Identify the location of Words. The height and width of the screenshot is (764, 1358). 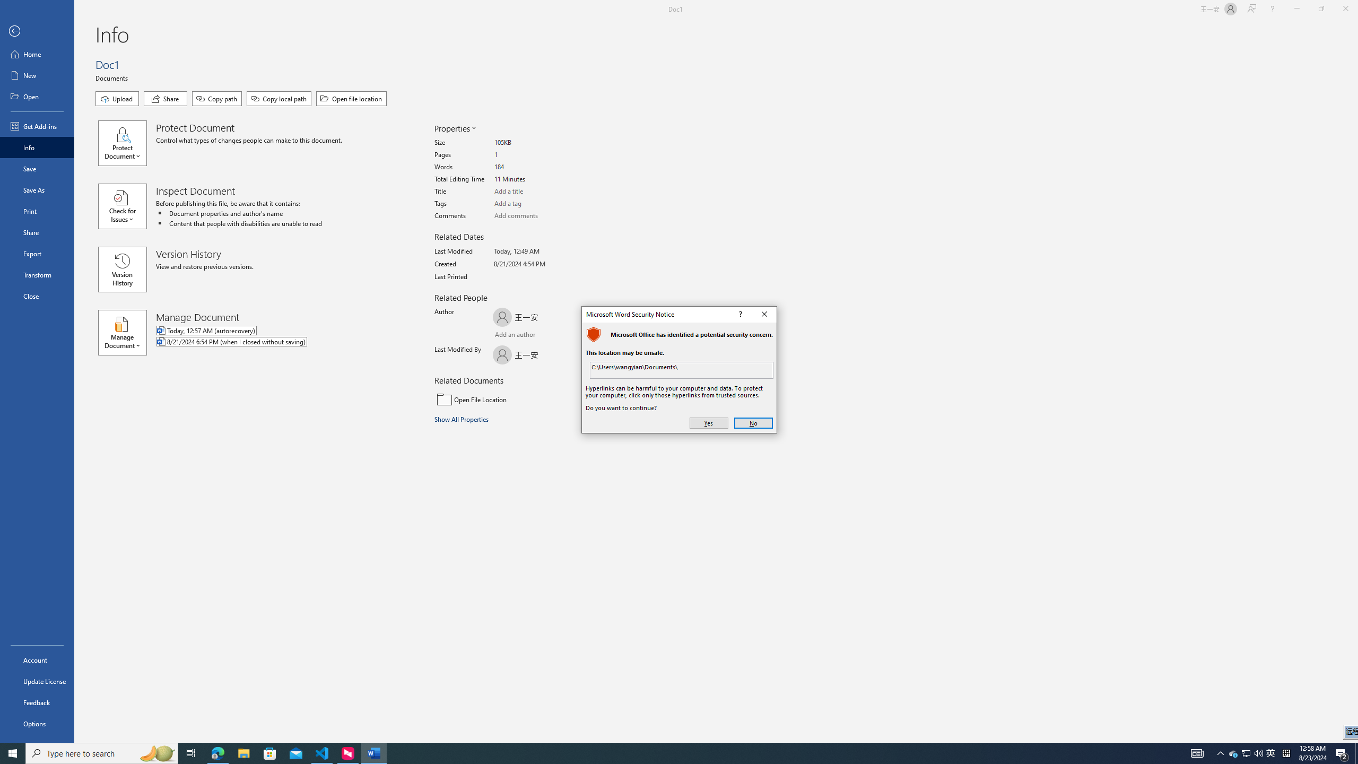
(534, 167).